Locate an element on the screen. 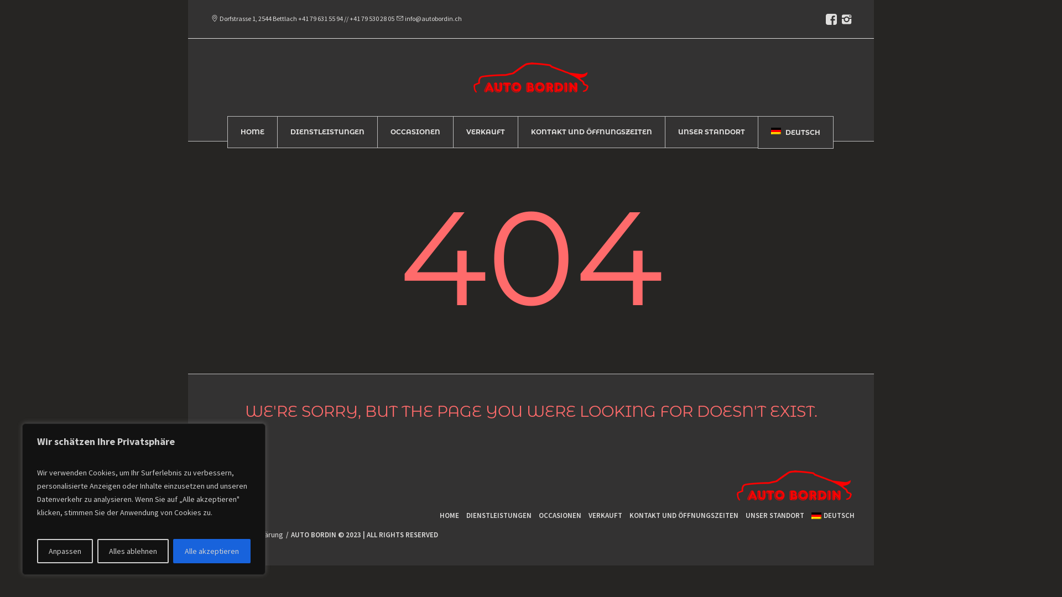 The height and width of the screenshot is (597, 1062). HOME is located at coordinates (449, 515).